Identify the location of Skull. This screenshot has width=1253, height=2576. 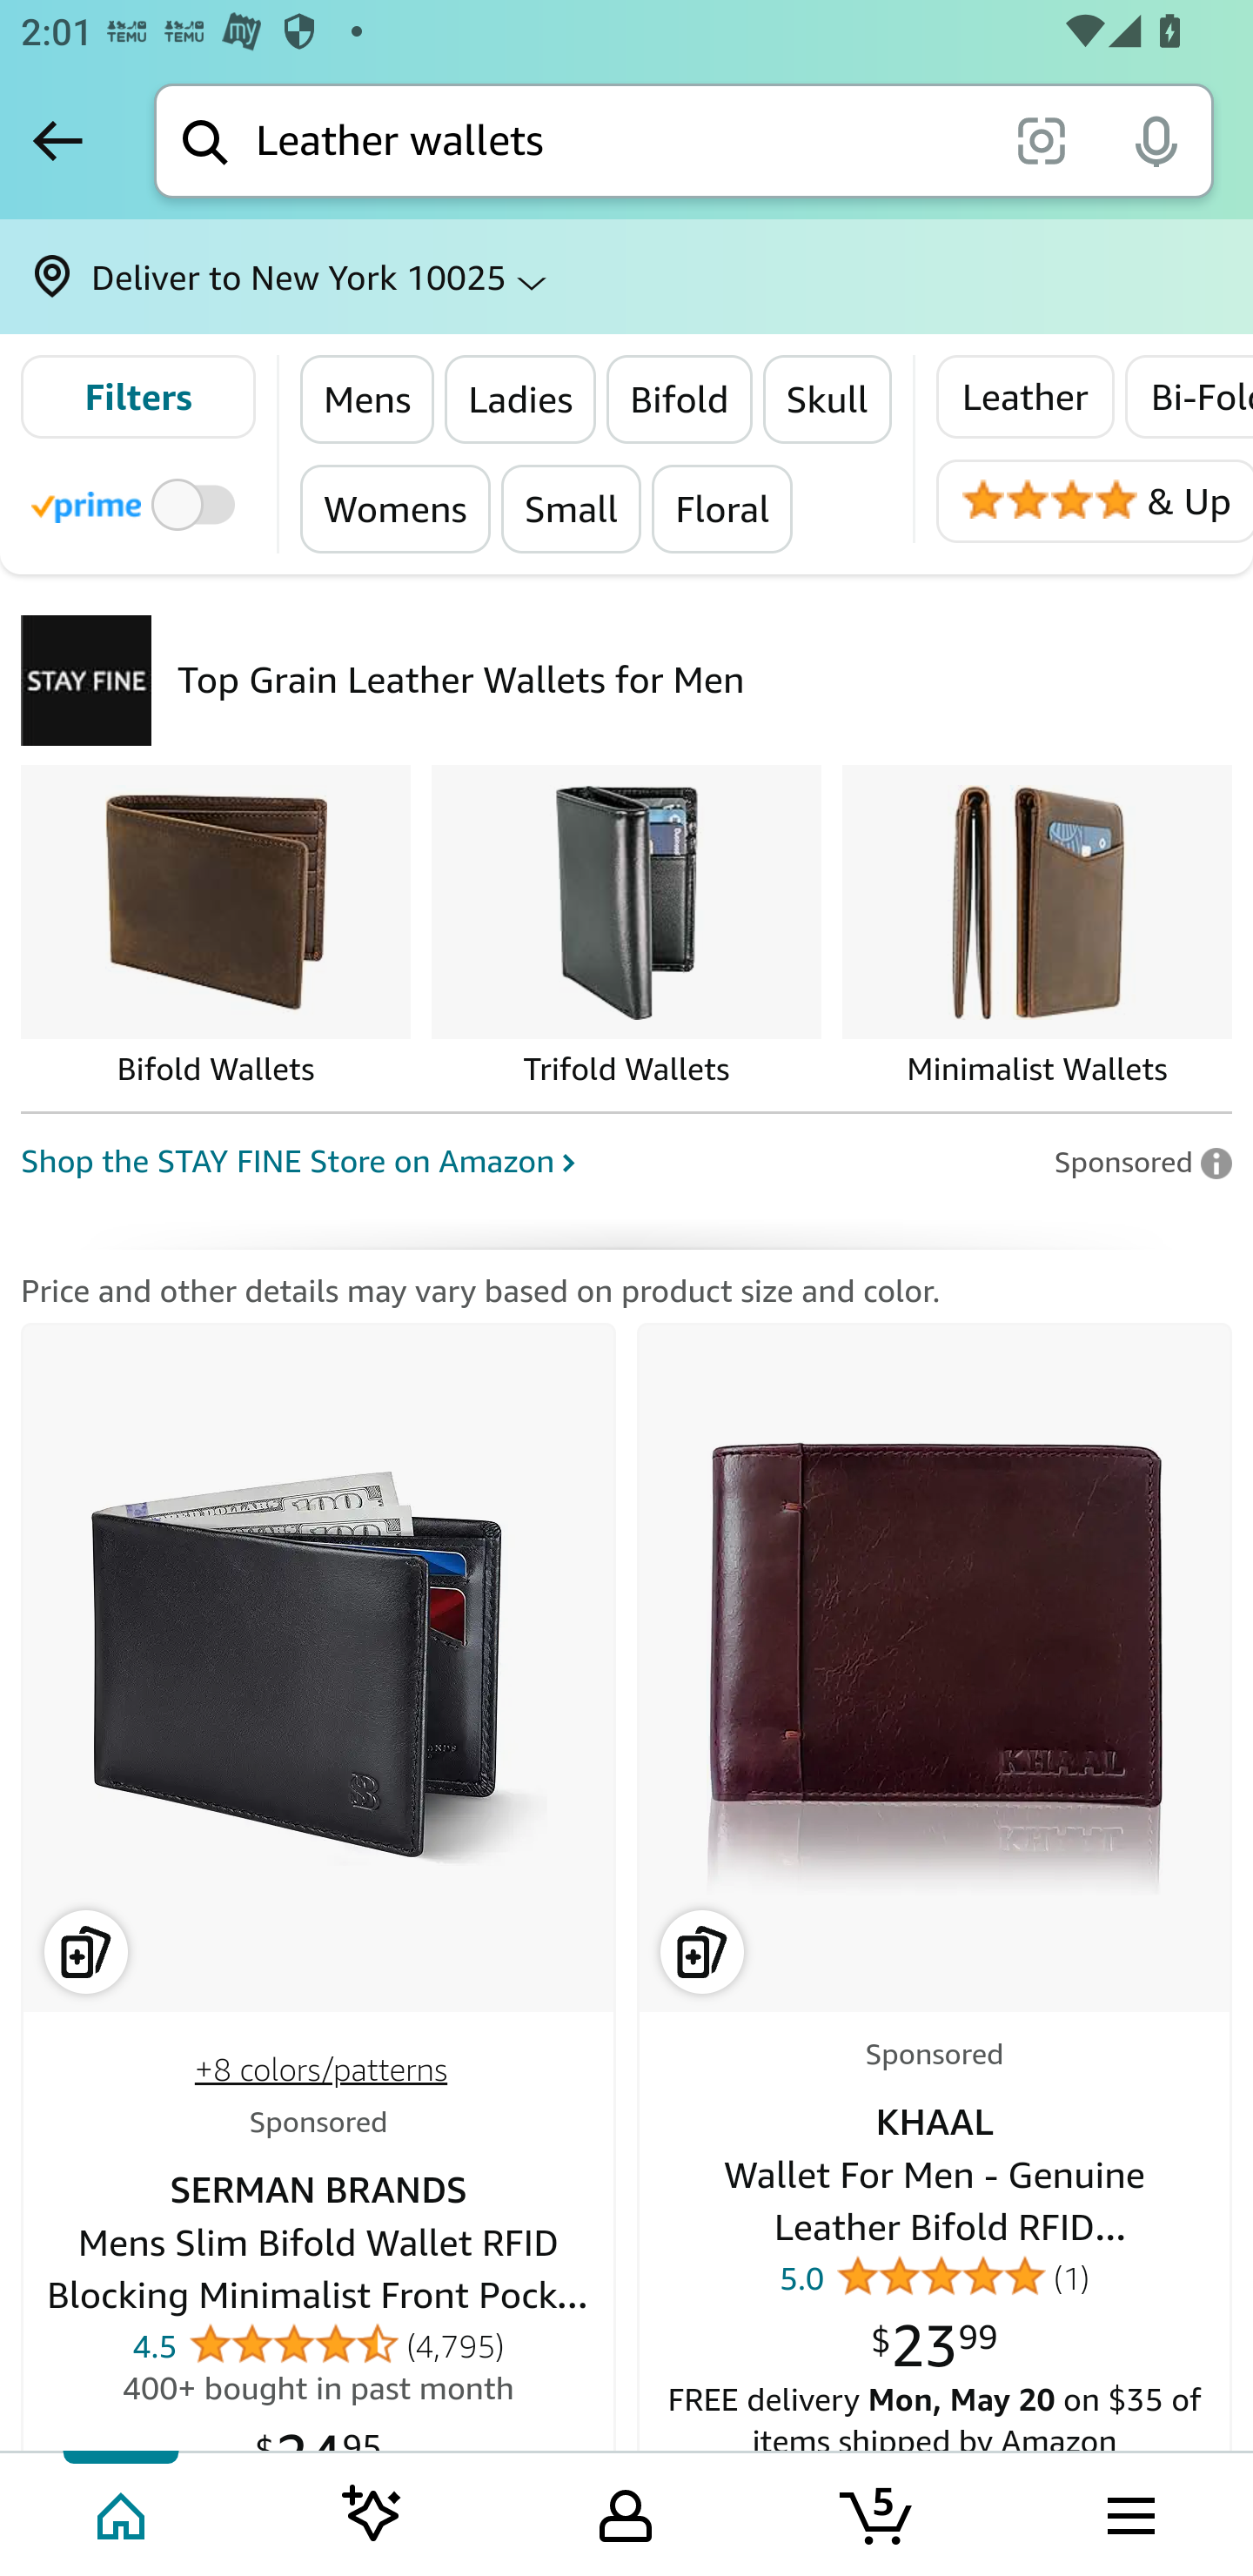
(827, 399).